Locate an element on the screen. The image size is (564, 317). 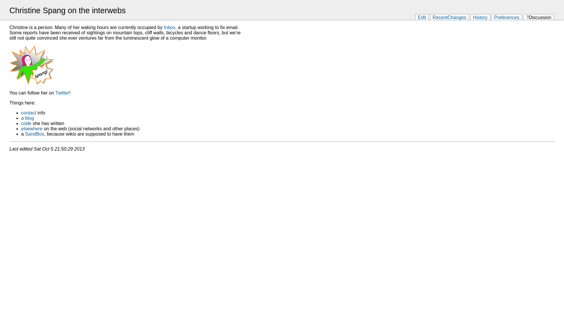
Twitter is located at coordinates (62, 93).